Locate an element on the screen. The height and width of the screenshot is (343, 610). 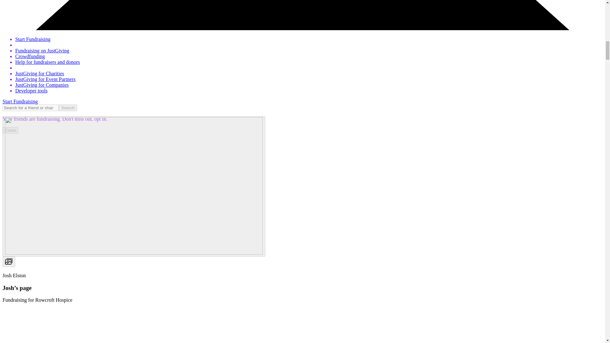
JustGiving for Event Partners is located at coordinates (45, 79).